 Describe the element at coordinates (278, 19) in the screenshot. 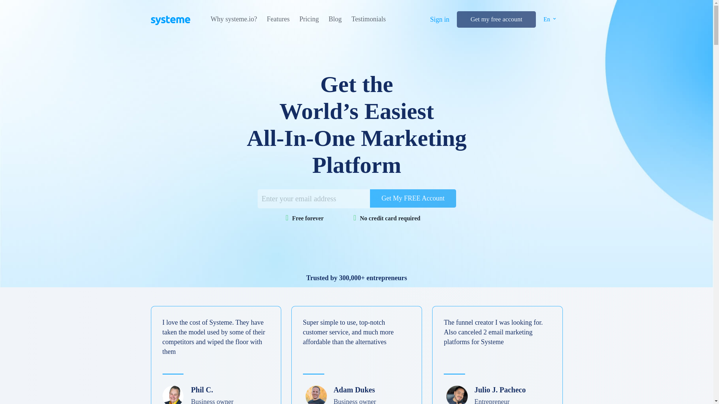

I see `Features` at that location.